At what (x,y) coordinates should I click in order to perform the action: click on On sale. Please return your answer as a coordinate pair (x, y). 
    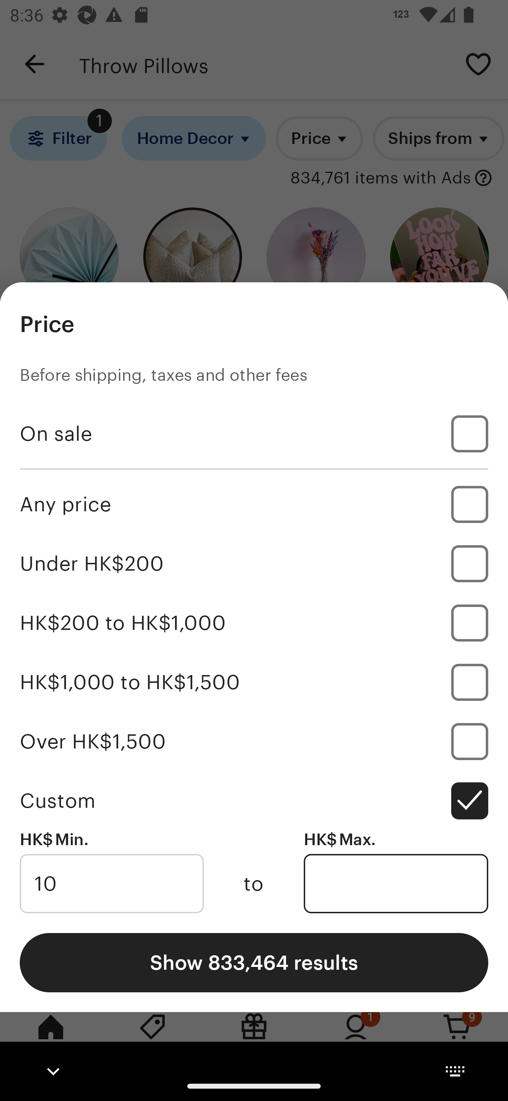
    Looking at the image, I should click on (254, 434).